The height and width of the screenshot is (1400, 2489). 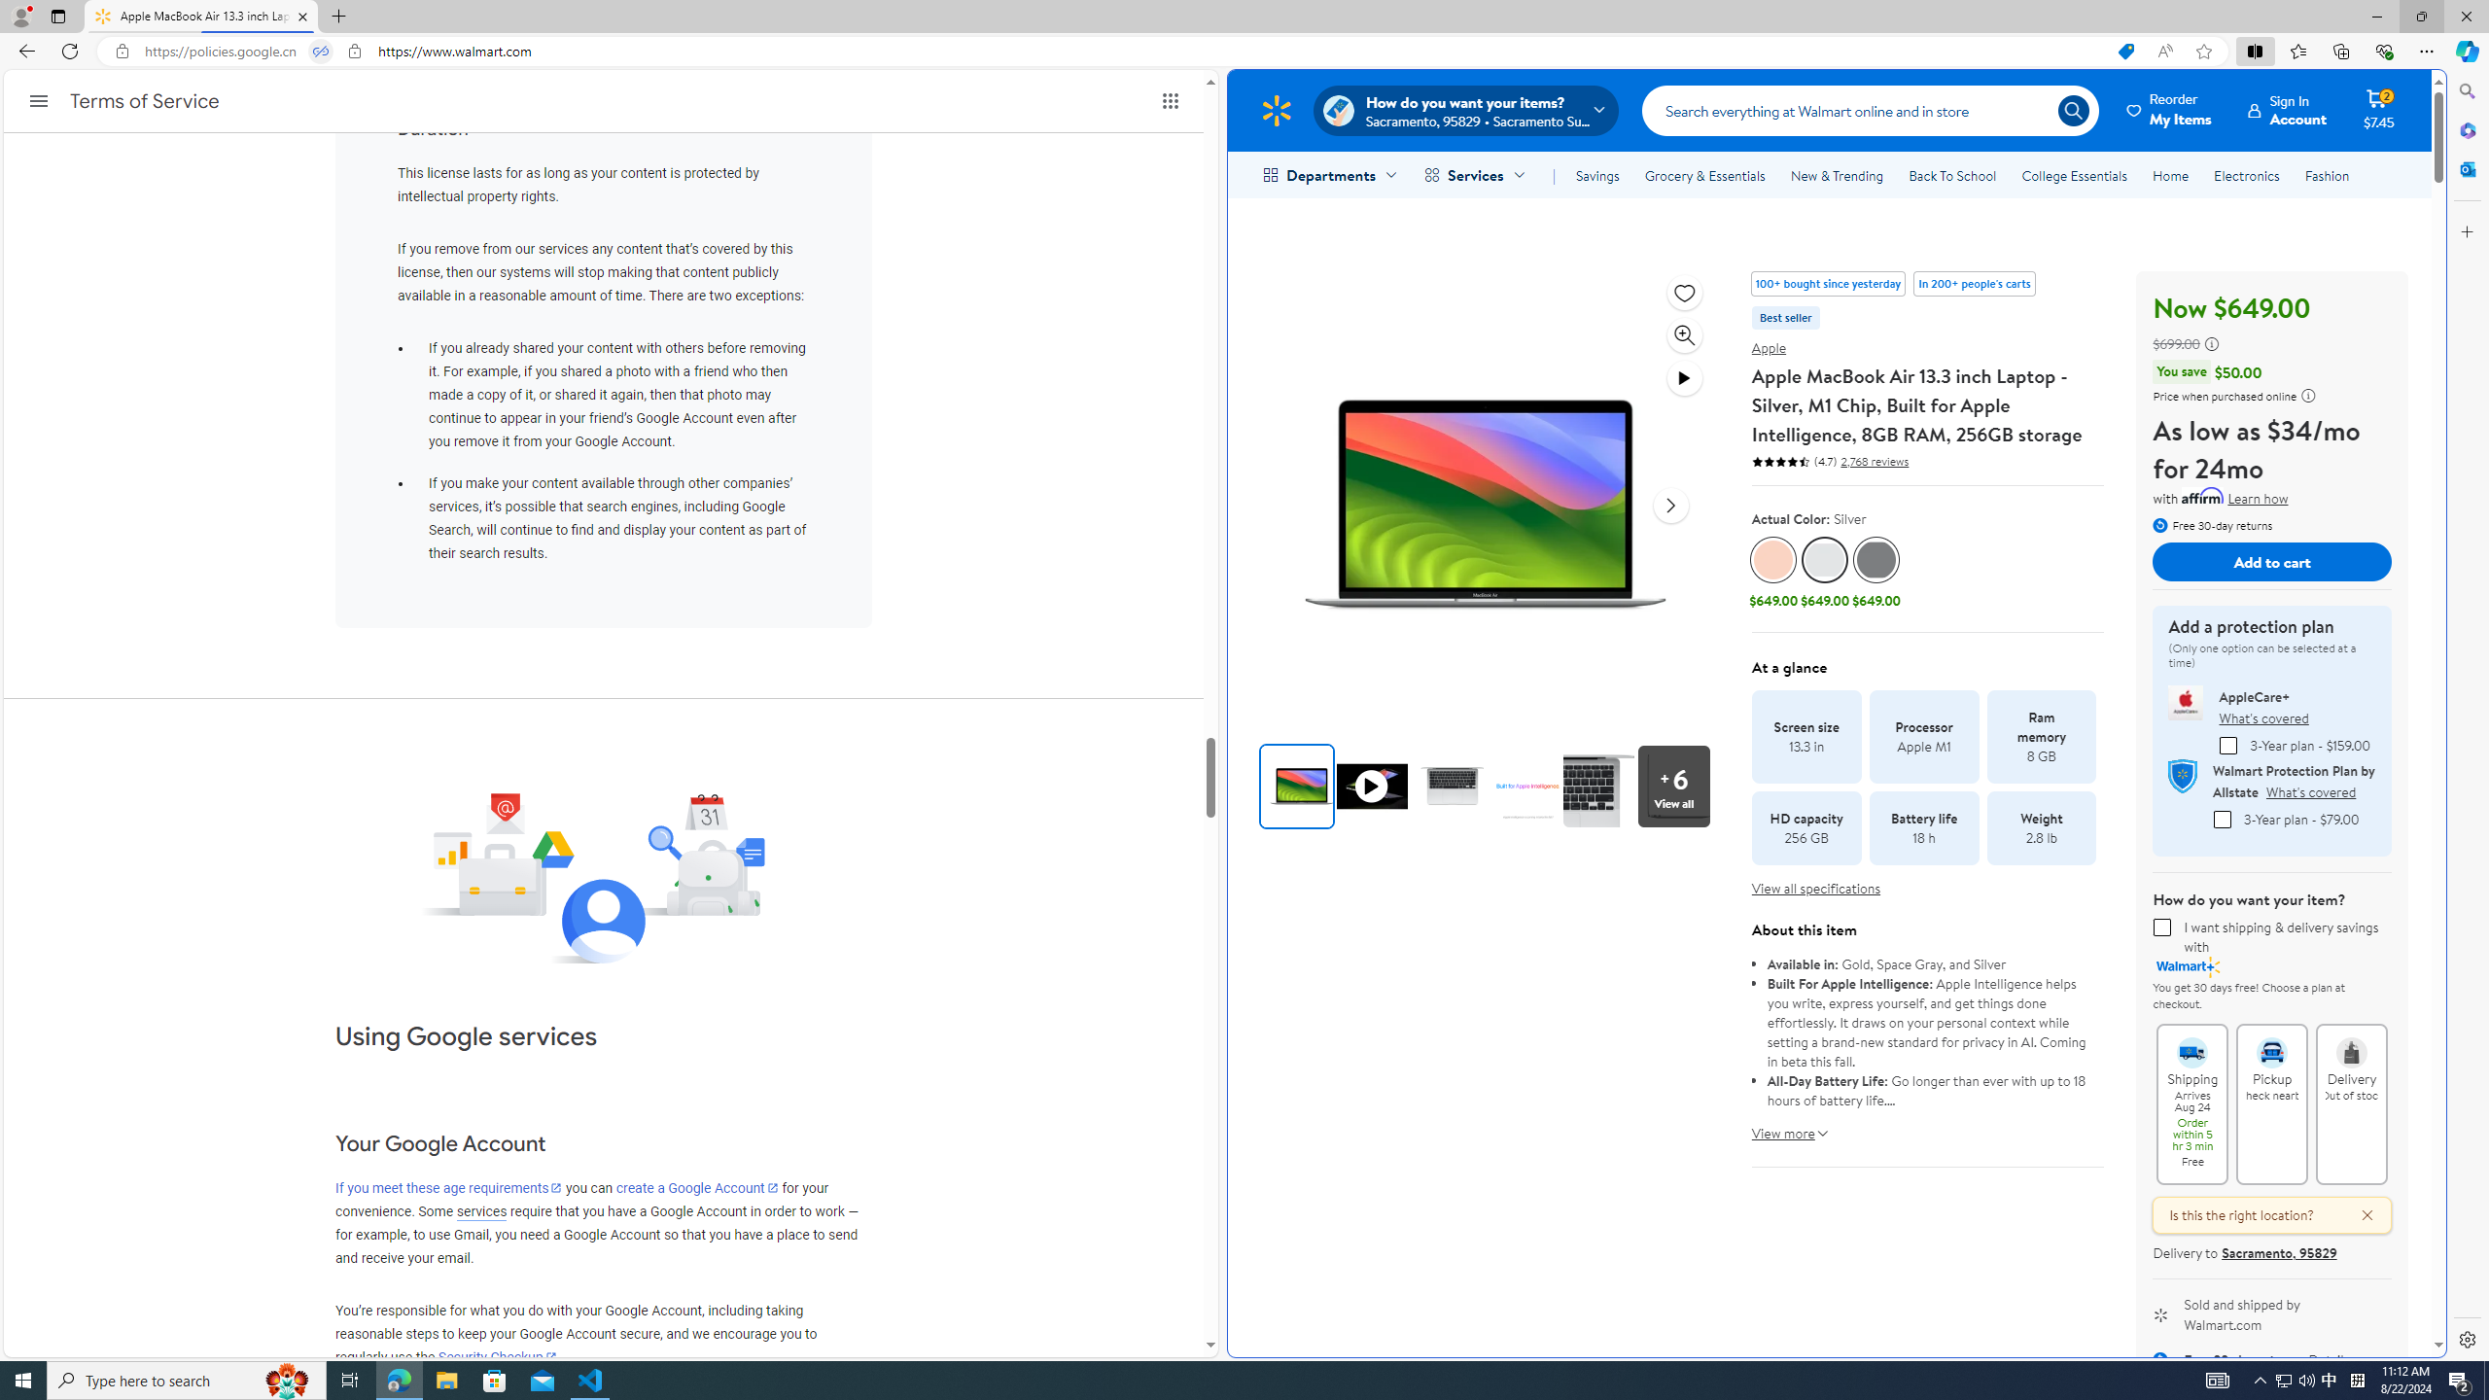 What do you see at coordinates (2379, 110) in the screenshot?
I see `Cart contains 2 items Total Amount $7.45` at bounding box center [2379, 110].